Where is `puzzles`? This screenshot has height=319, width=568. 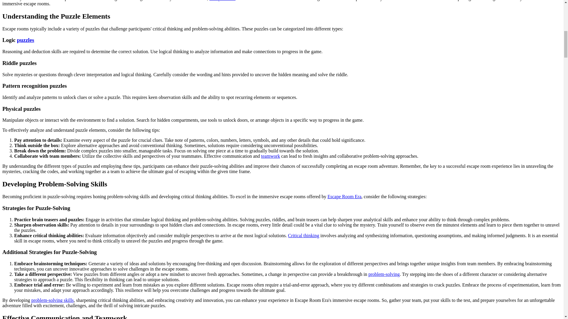 puzzles is located at coordinates (25, 40).